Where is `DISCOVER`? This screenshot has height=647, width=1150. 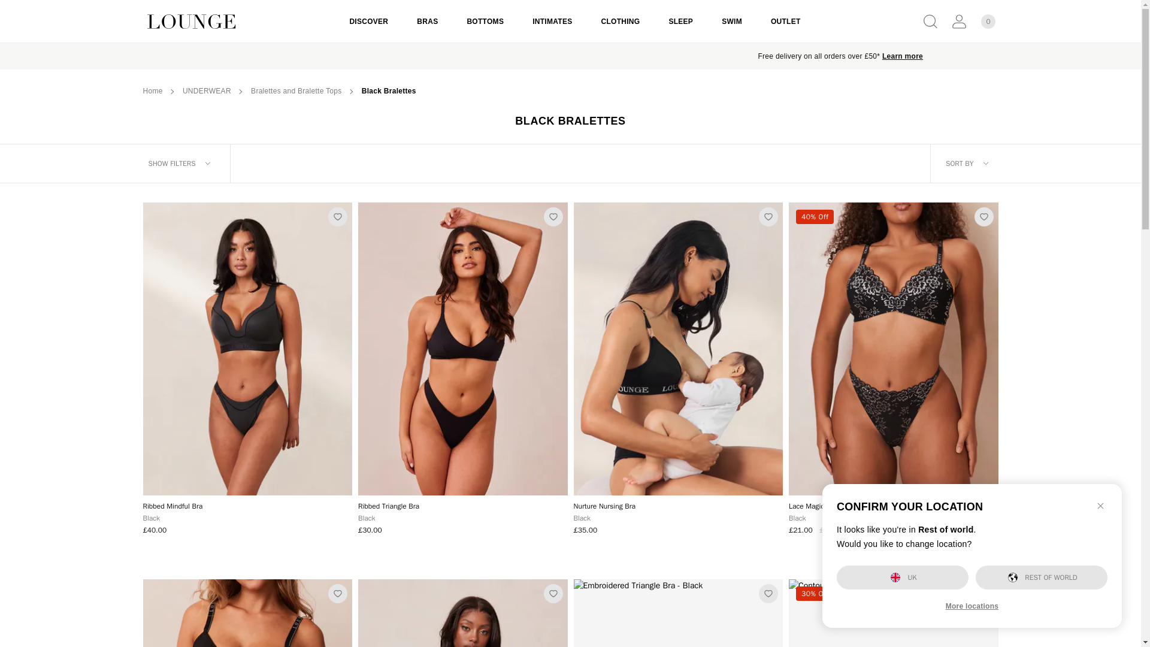 DISCOVER is located at coordinates (368, 22).